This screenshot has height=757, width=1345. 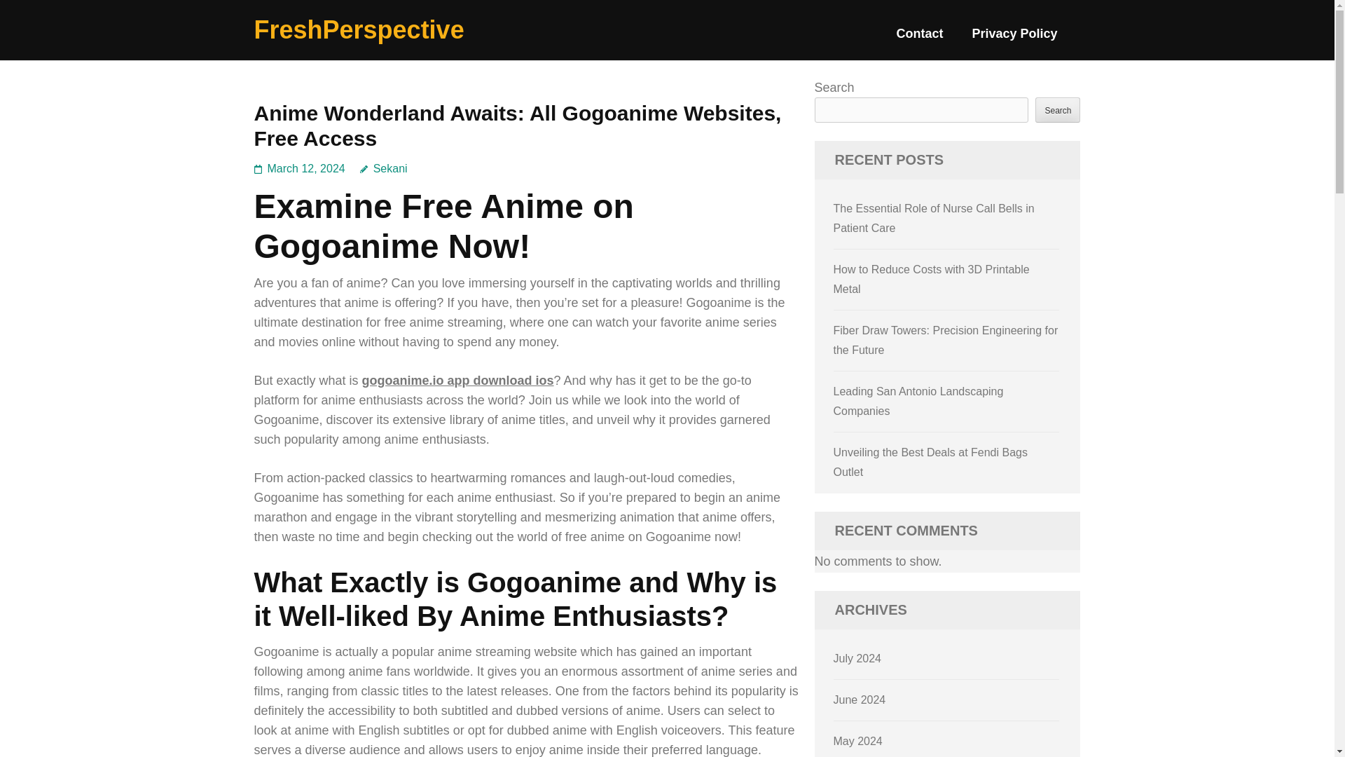 What do you see at coordinates (932, 279) in the screenshot?
I see `How to Reduce Costs with 3D Printable Metal` at bounding box center [932, 279].